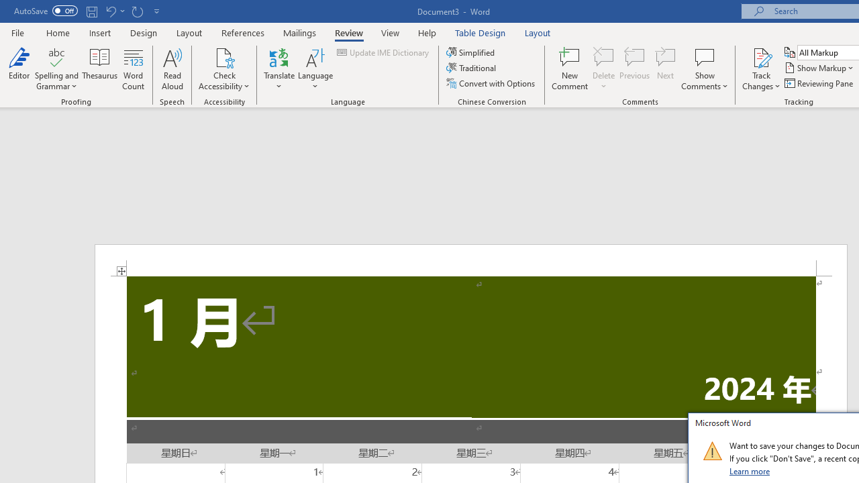 The height and width of the screenshot is (483, 859). Describe the element at coordinates (491, 83) in the screenshot. I see `Convert with Options...` at that location.